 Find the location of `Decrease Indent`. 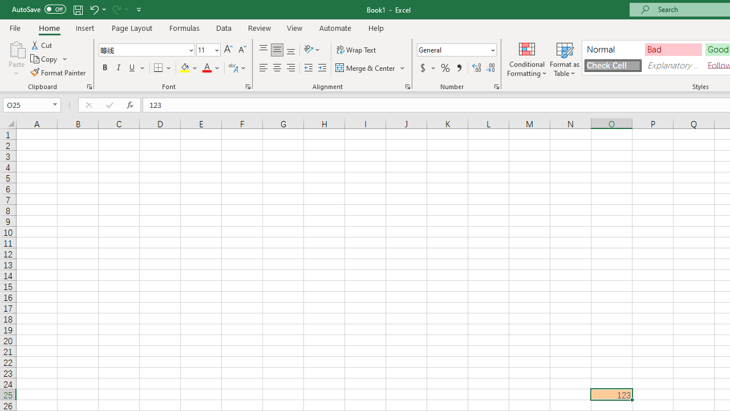

Decrease Indent is located at coordinates (308, 68).